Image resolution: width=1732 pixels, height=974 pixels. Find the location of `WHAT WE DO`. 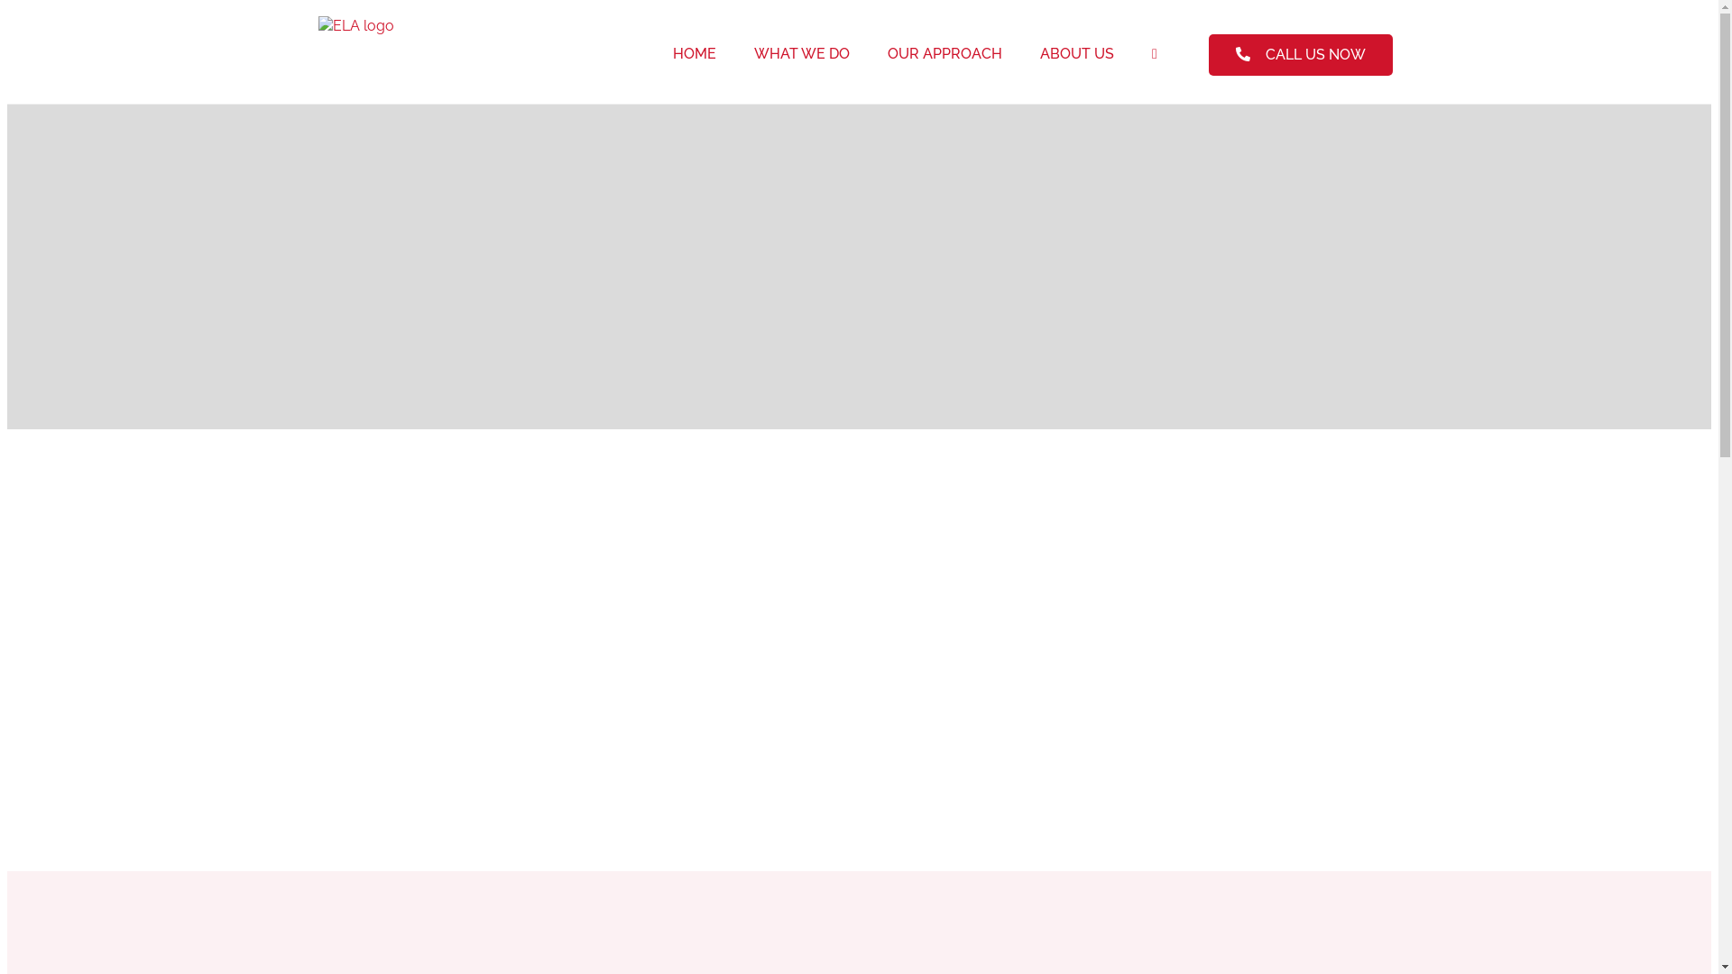

WHAT WE DO is located at coordinates (802, 54).